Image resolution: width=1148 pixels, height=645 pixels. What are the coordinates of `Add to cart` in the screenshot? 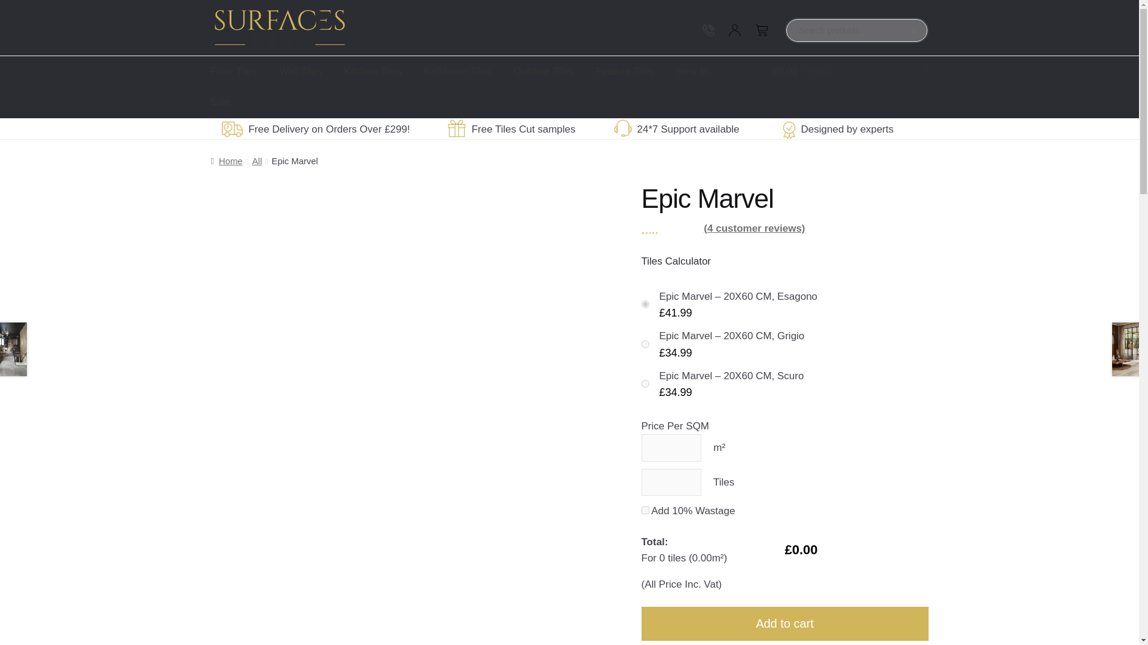 It's located at (784, 623).